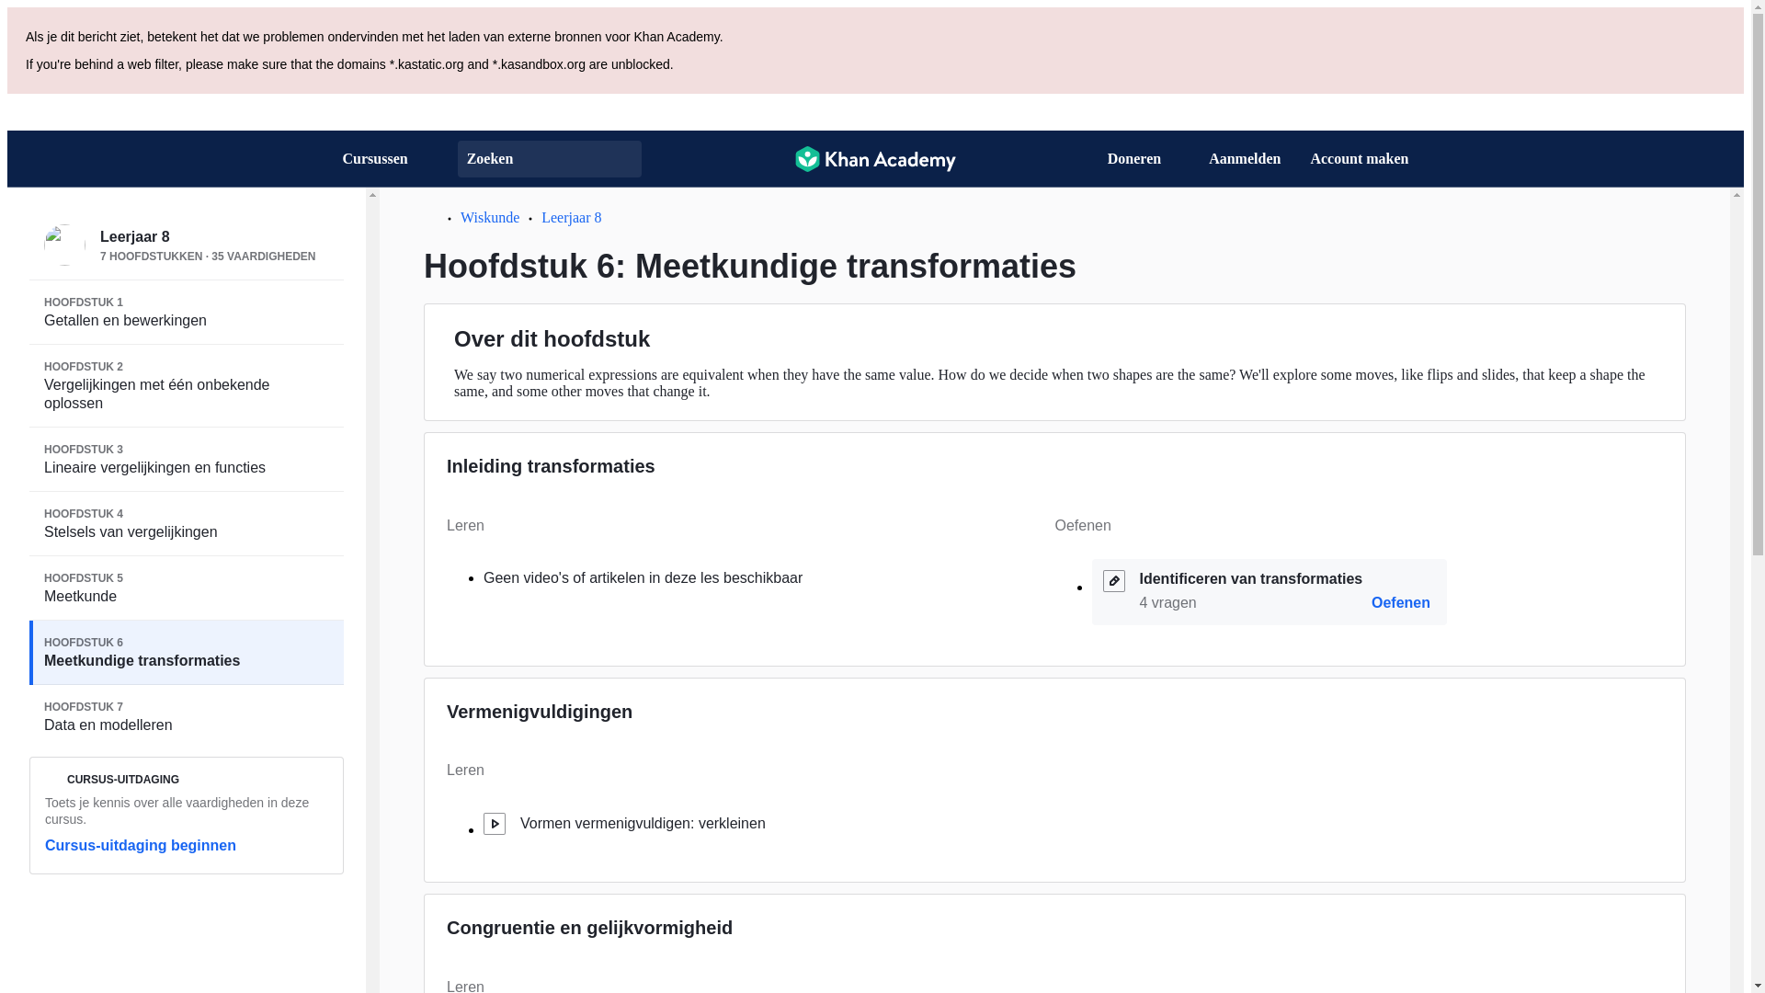 The height and width of the screenshot is (993, 1765). I want to click on Cursussen, so click(539, 712).